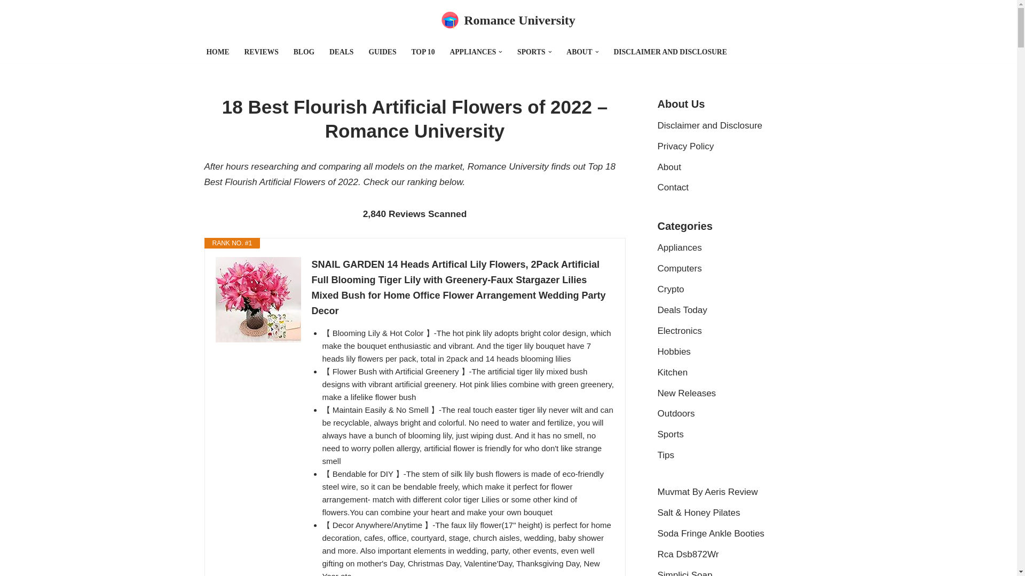  I want to click on Romance University, so click(508, 20).